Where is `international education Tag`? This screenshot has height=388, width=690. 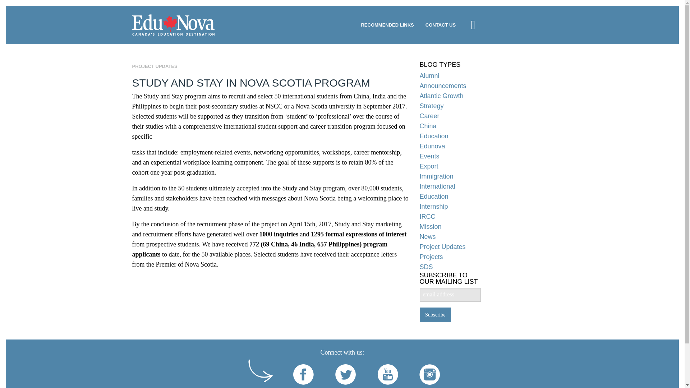 international education Tag is located at coordinates (450, 191).